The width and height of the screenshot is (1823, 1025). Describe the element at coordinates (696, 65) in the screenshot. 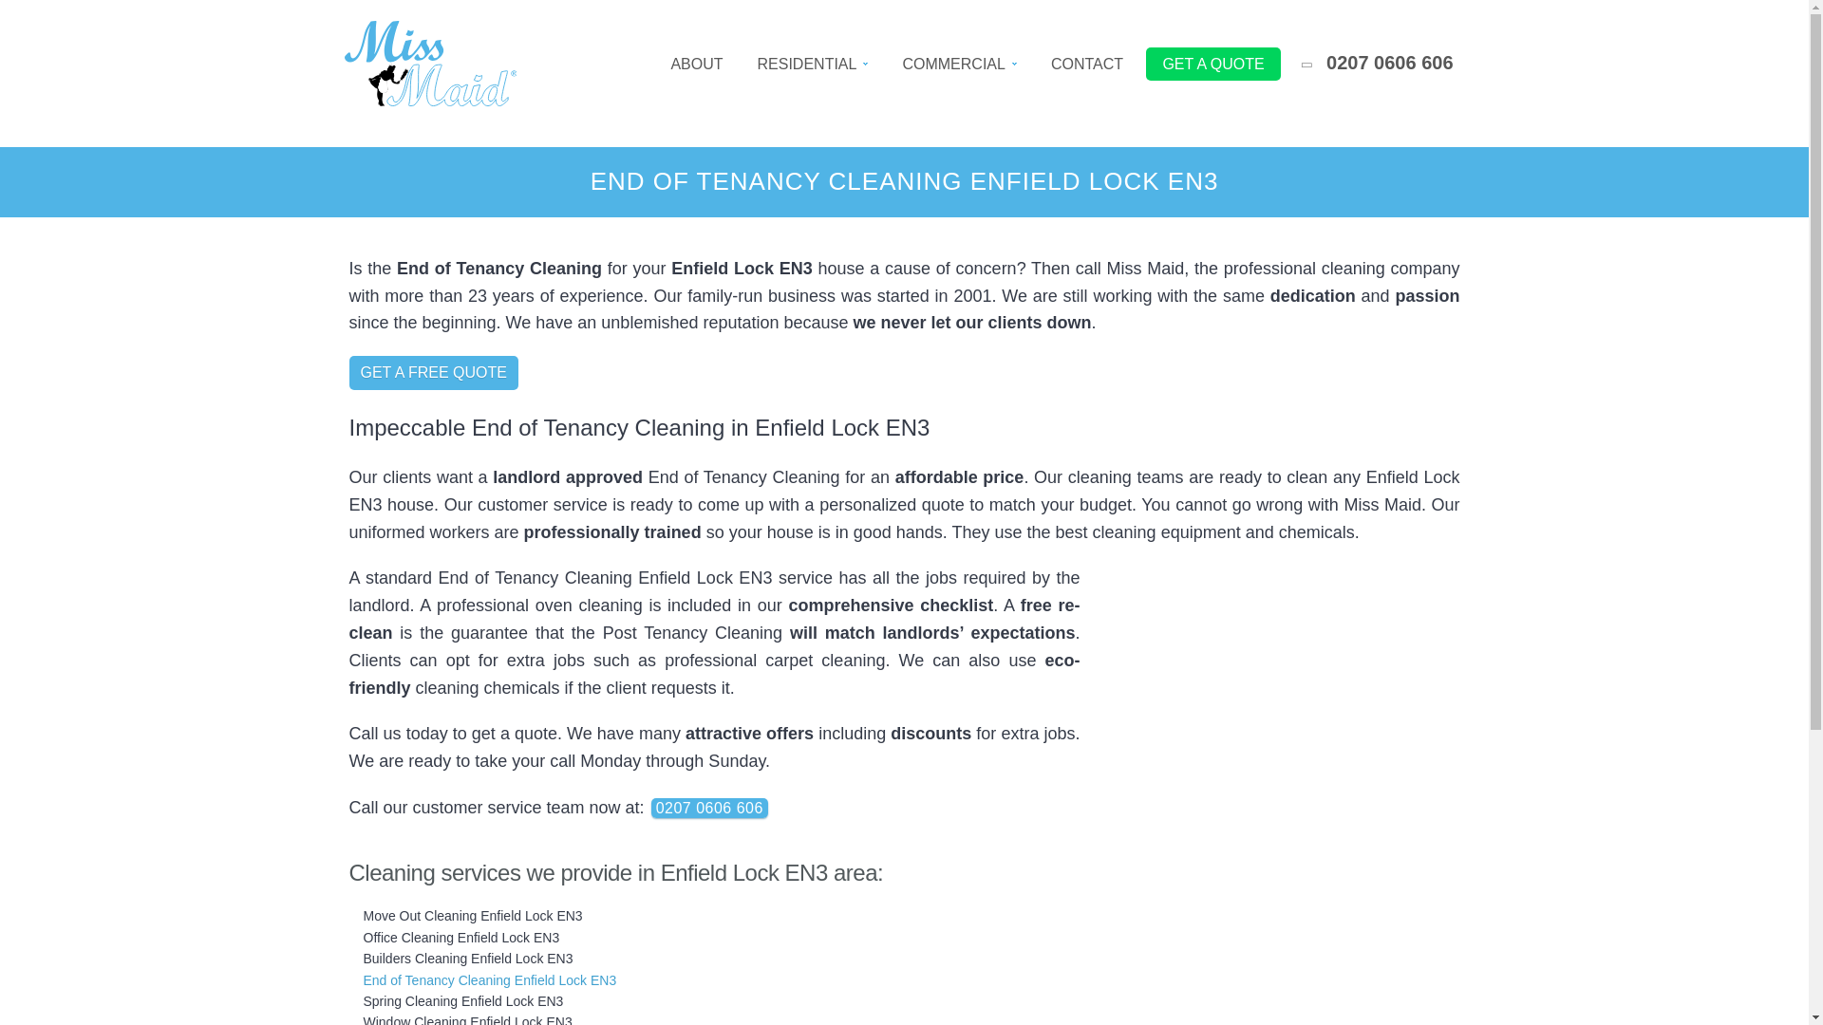

I see `ABOUT` at that location.